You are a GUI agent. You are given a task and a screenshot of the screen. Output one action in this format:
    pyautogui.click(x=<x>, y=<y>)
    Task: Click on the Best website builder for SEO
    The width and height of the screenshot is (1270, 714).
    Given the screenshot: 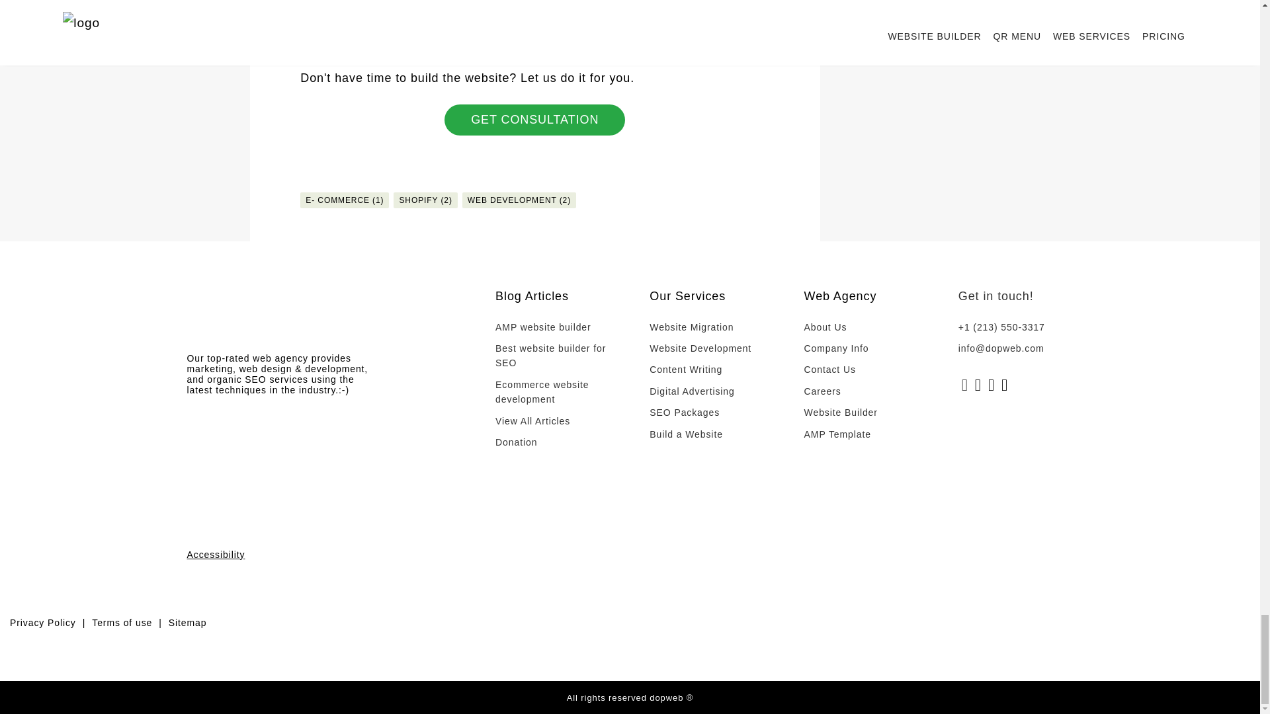 What is the action you would take?
    pyautogui.click(x=552, y=356)
    